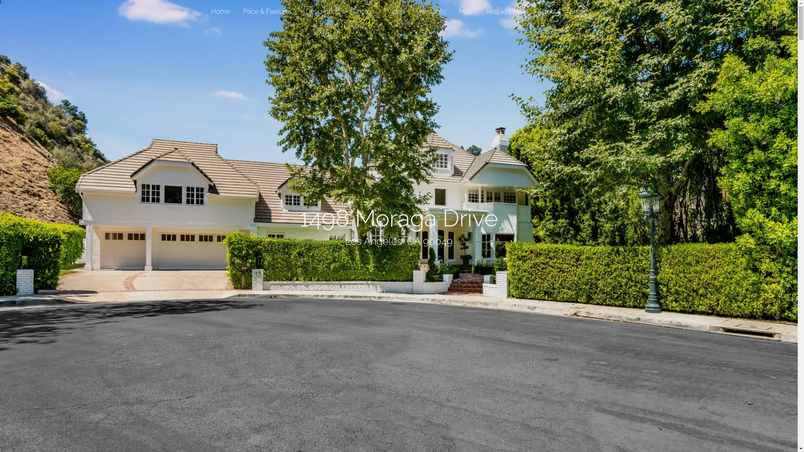 This screenshot has width=804, height=452. Describe the element at coordinates (267, 12) in the screenshot. I see `Price & Features` at that location.